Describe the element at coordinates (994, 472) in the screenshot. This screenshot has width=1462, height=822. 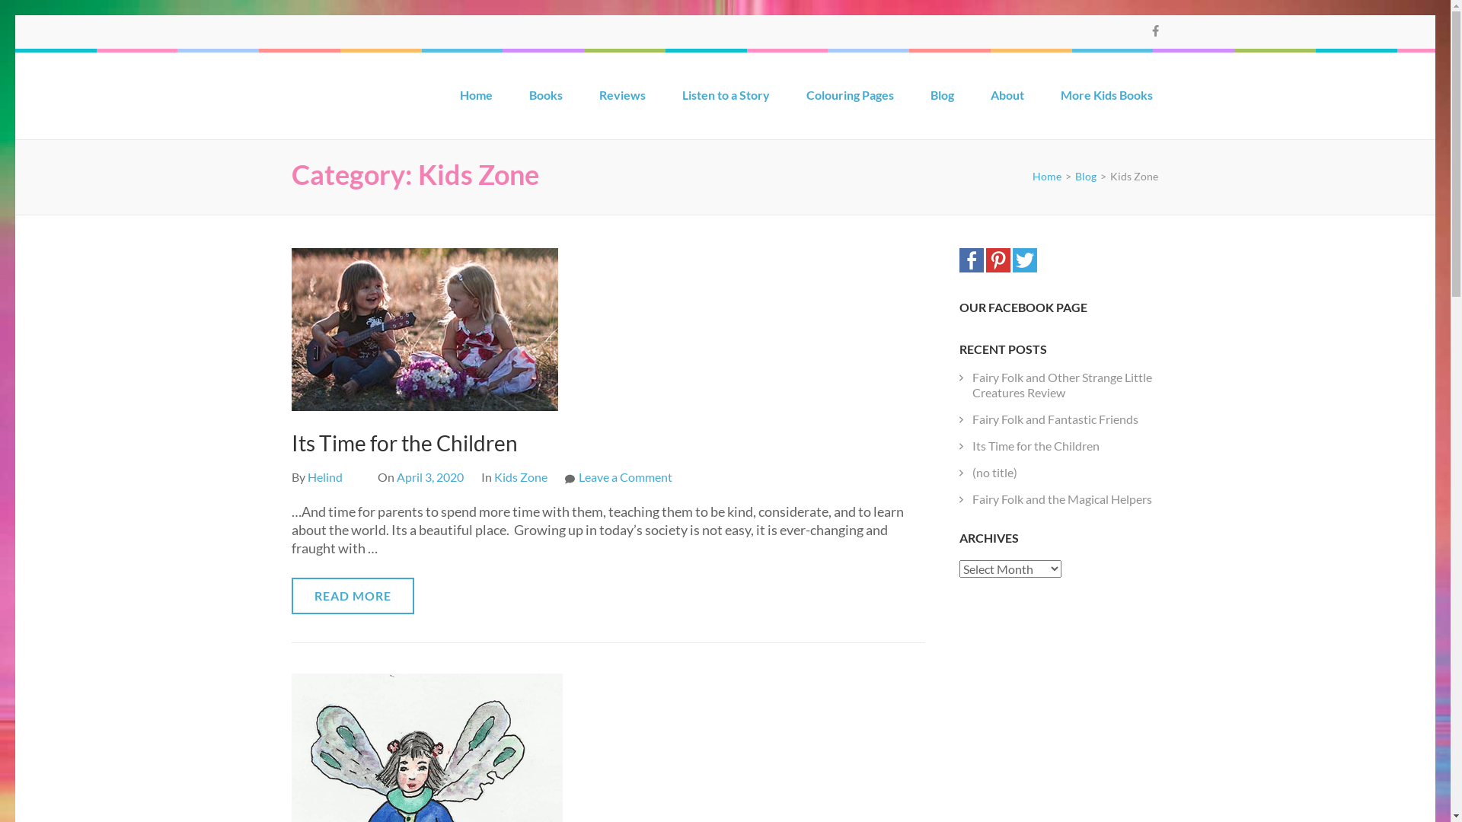
I see `(no title)` at that location.